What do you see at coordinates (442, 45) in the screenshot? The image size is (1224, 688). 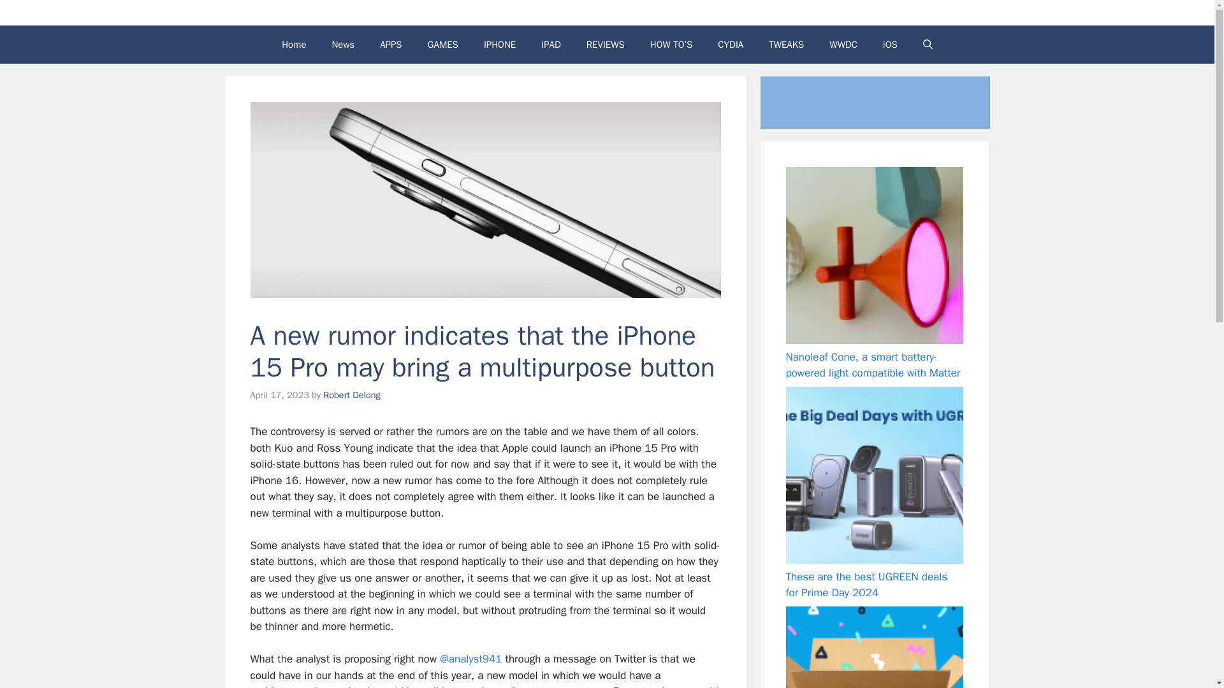 I see `GAMES` at bounding box center [442, 45].